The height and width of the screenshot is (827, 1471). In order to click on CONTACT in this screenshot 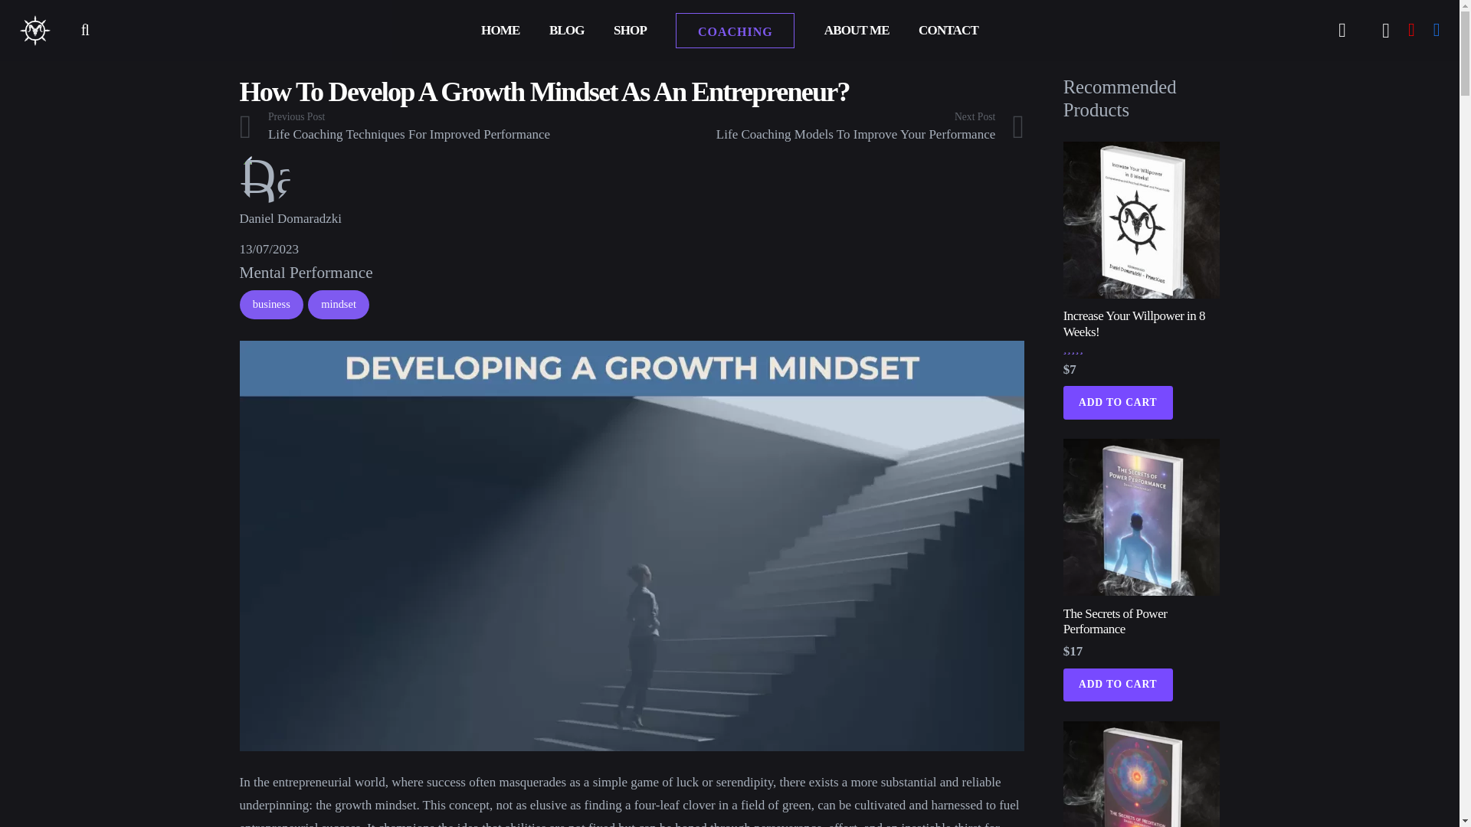, I will do `click(827, 127)`.